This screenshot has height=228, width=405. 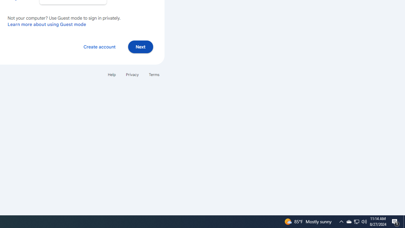 I want to click on Create account, so click(x=99, y=46).